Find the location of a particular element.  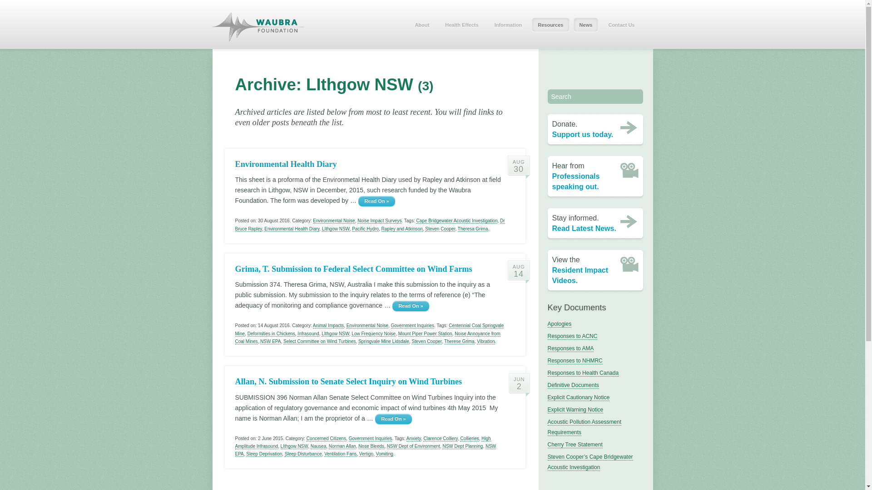

Explicit Cautionary Notice is located at coordinates (579, 397).